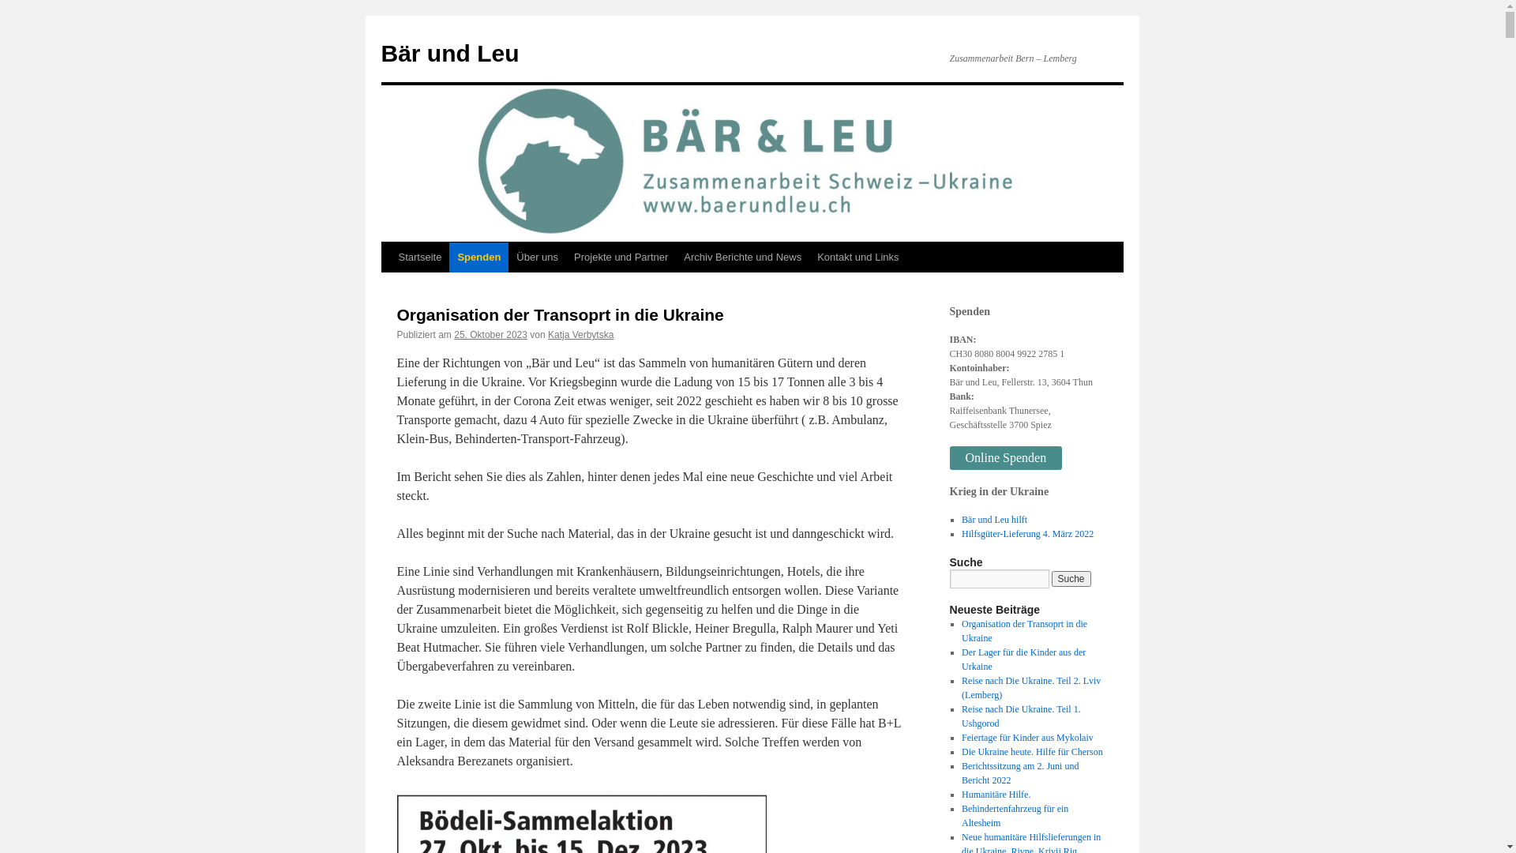 This screenshot has width=1516, height=853. What do you see at coordinates (1031, 688) in the screenshot?
I see `Reise nach Die Ukraine. Teil 2. Lviv (Lemberg)` at bounding box center [1031, 688].